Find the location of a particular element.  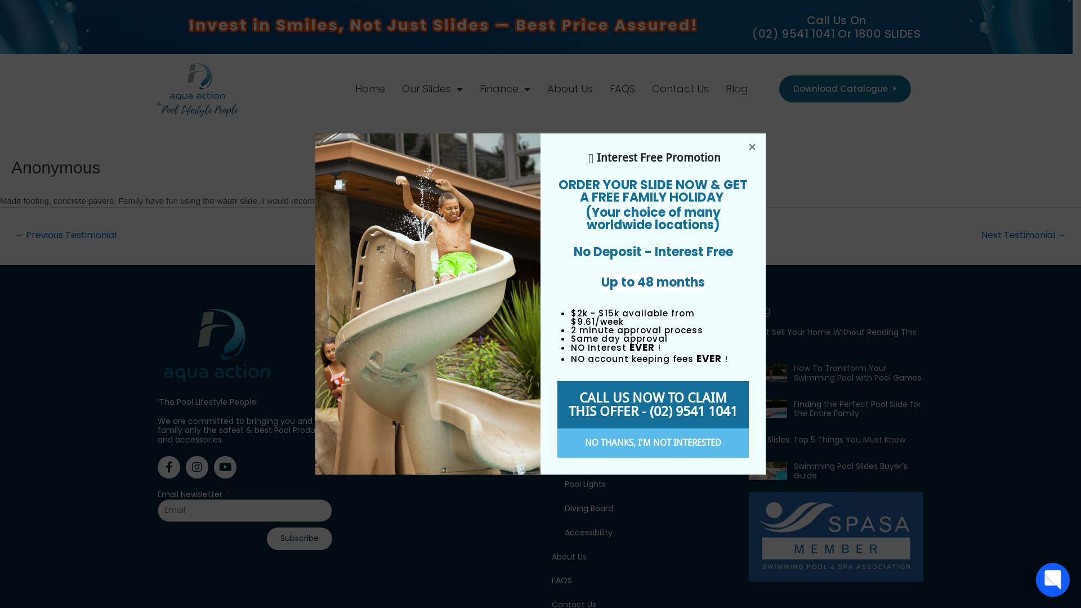

Pool Rails & Ladders is located at coordinates (645, 437).